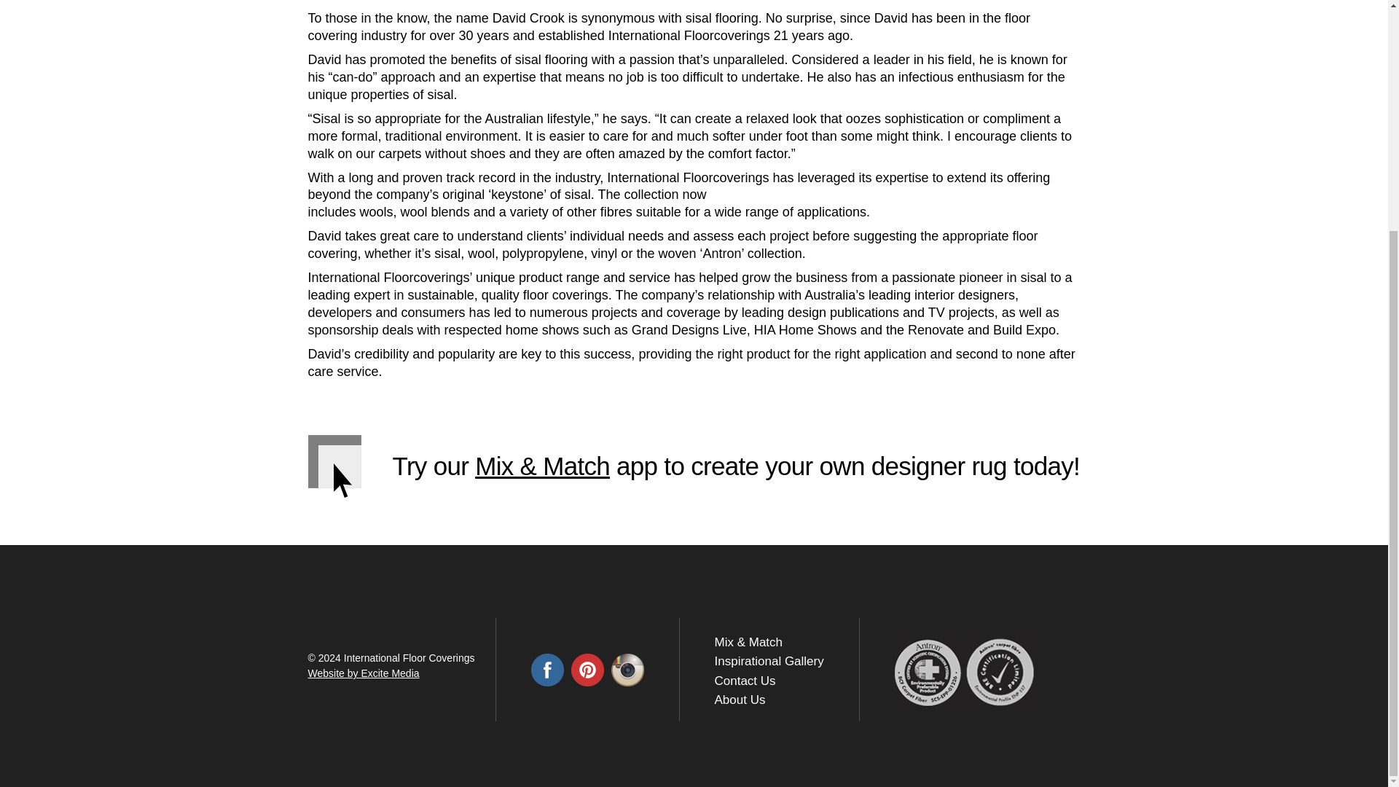 This screenshot has height=787, width=1399. What do you see at coordinates (627, 670) in the screenshot?
I see `Interfloors on Instagram` at bounding box center [627, 670].